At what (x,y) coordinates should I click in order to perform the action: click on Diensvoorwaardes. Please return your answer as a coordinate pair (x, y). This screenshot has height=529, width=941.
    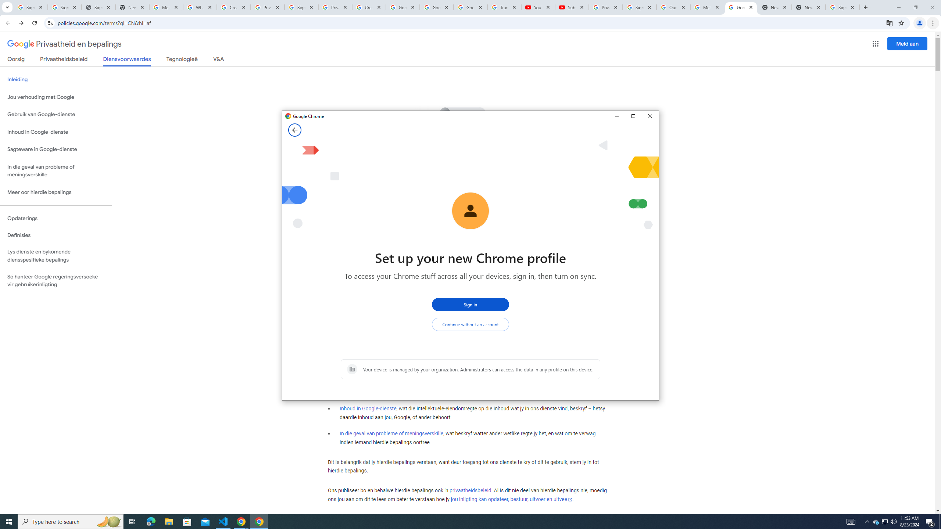
    Looking at the image, I should click on (127, 61).